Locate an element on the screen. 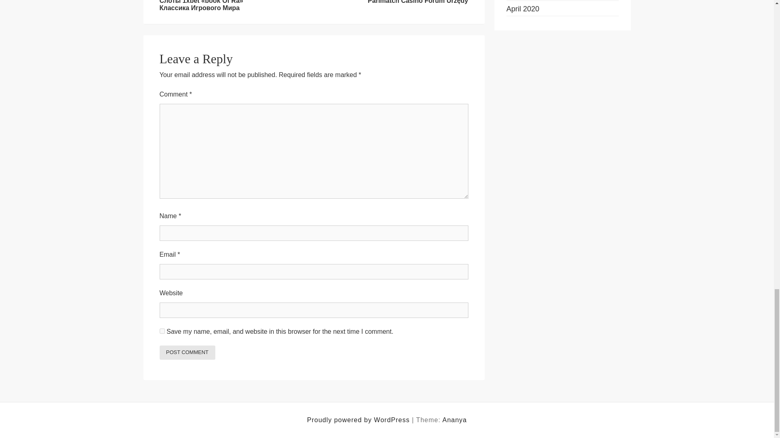 The width and height of the screenshot is (780, 438). Post Comment is located at coordinates (187, 352).